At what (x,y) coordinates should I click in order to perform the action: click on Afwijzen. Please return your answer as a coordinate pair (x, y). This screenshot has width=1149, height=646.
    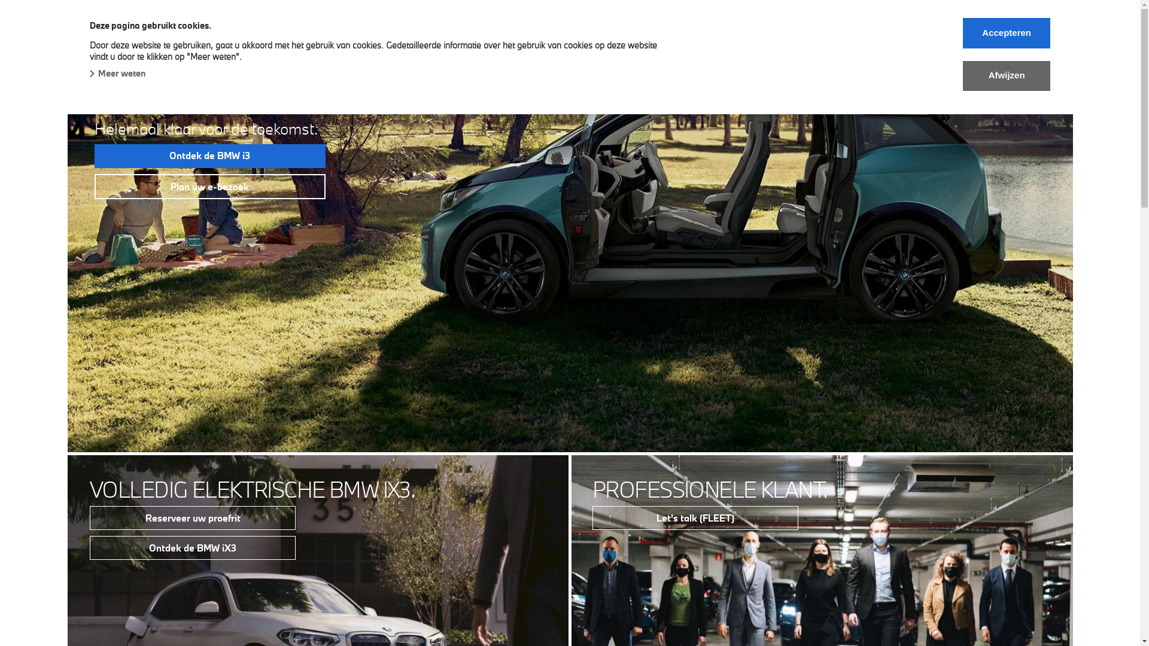
    Looking at the image, I should click on (1007, 75).